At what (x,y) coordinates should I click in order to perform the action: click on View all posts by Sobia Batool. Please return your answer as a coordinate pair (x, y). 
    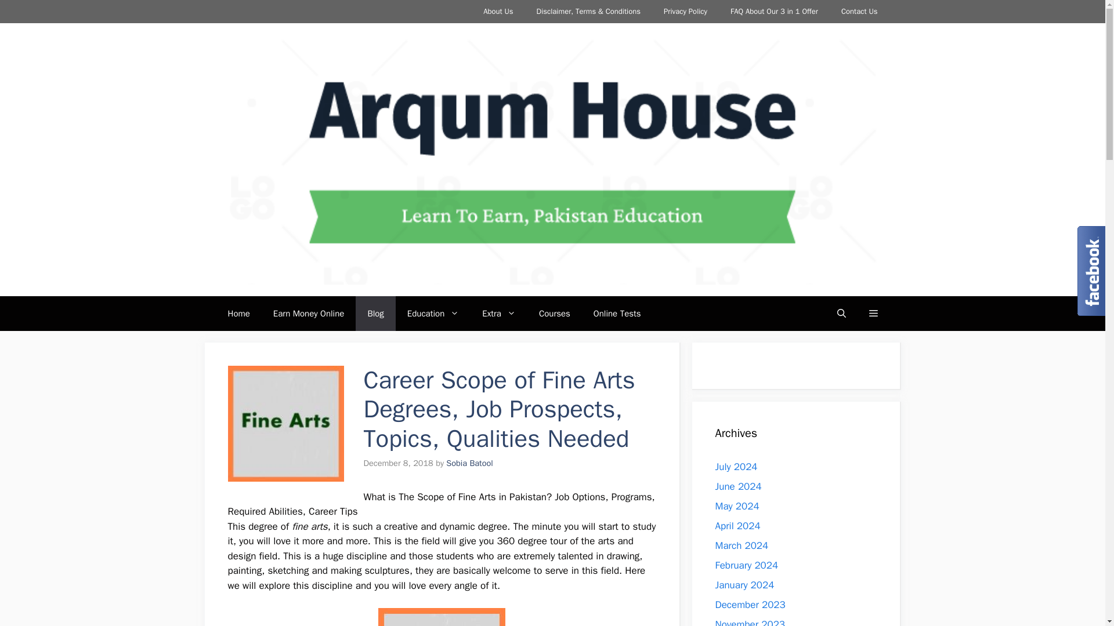
    Looking at the image, I should click on (469, 463).